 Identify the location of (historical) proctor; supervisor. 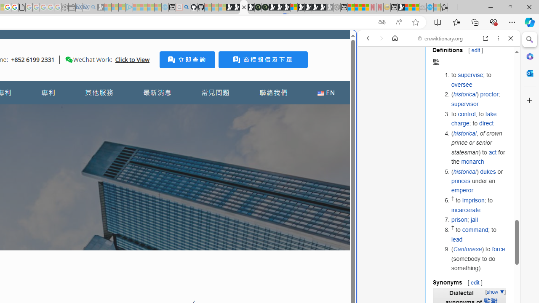
(479, 99).